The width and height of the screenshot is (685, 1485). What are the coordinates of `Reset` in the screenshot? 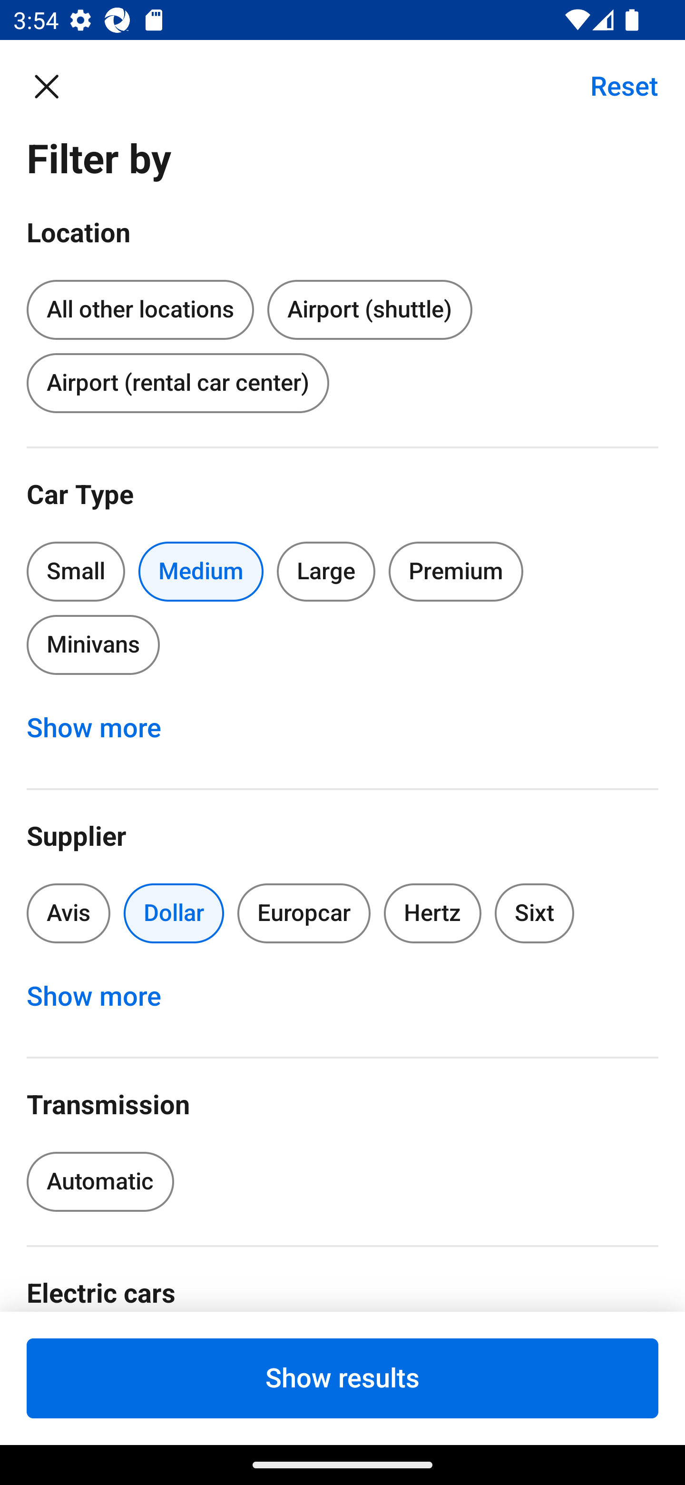 It's located at (614, 86).